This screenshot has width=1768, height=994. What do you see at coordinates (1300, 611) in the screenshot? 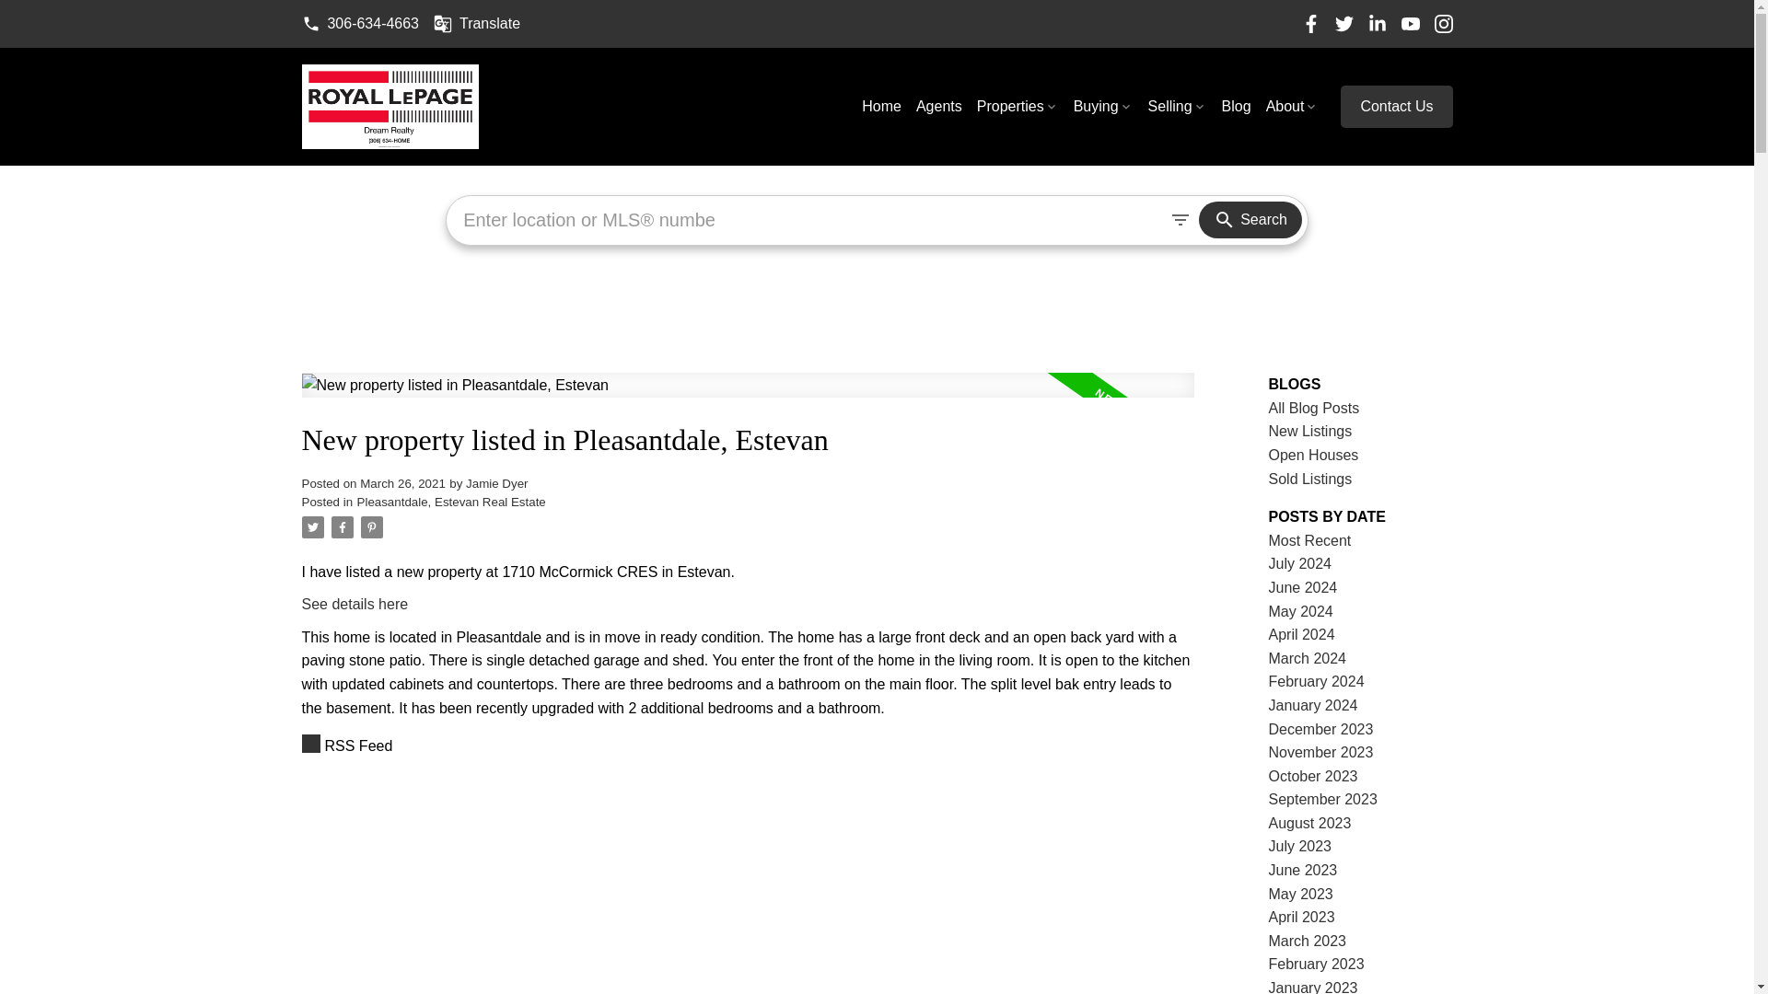
I see `May 2024` at bounding box center [1300, 611].